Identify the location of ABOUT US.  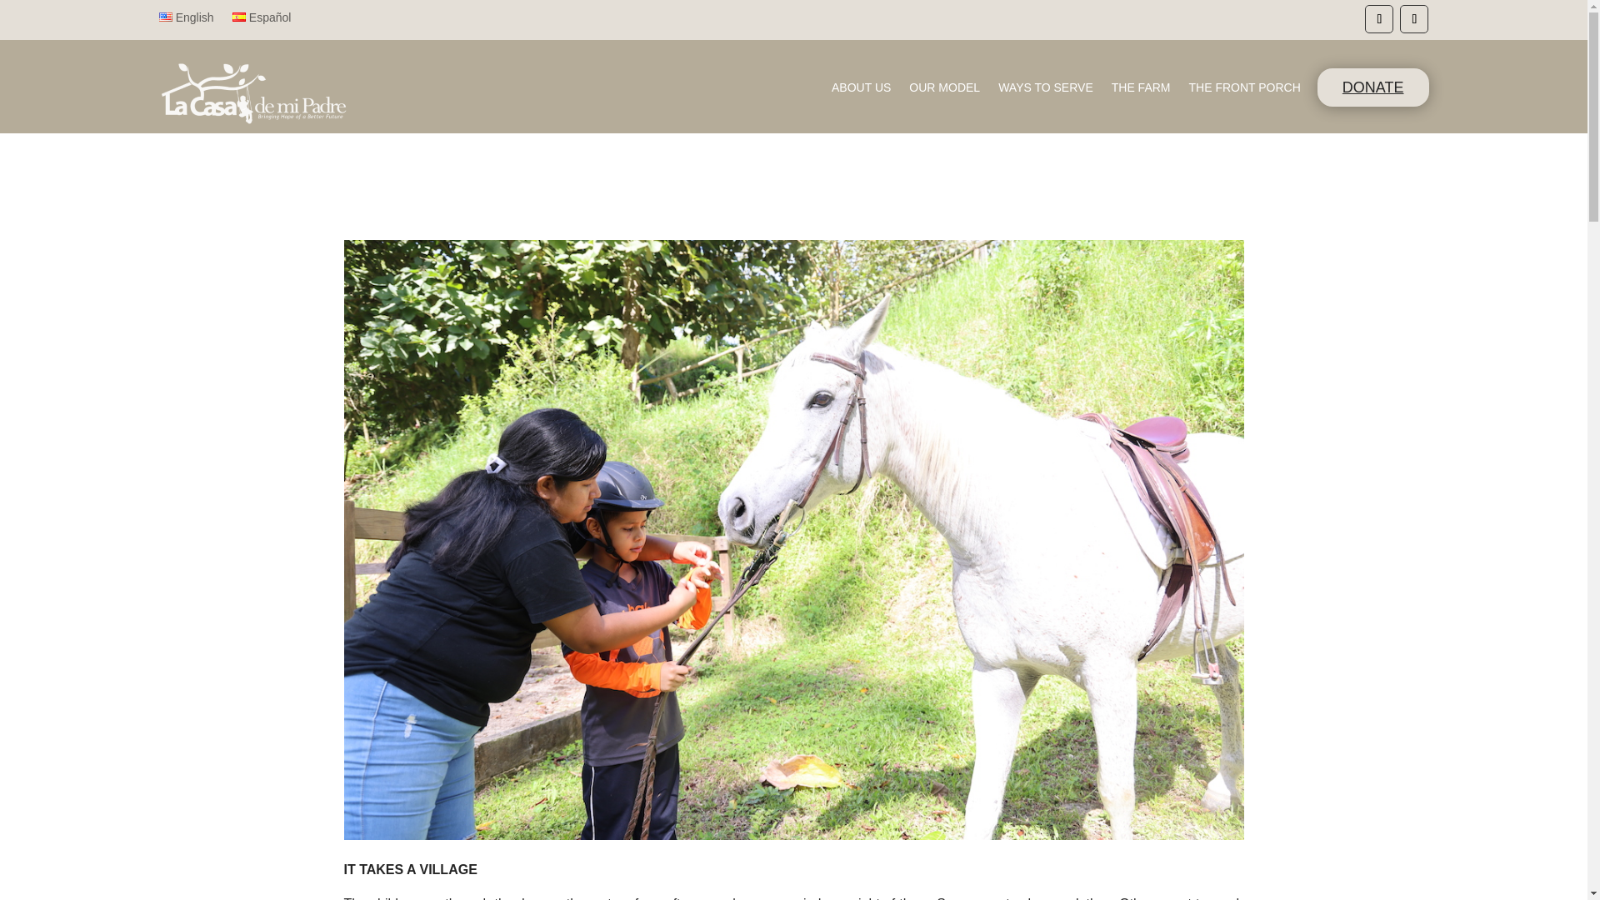
(862, 90).